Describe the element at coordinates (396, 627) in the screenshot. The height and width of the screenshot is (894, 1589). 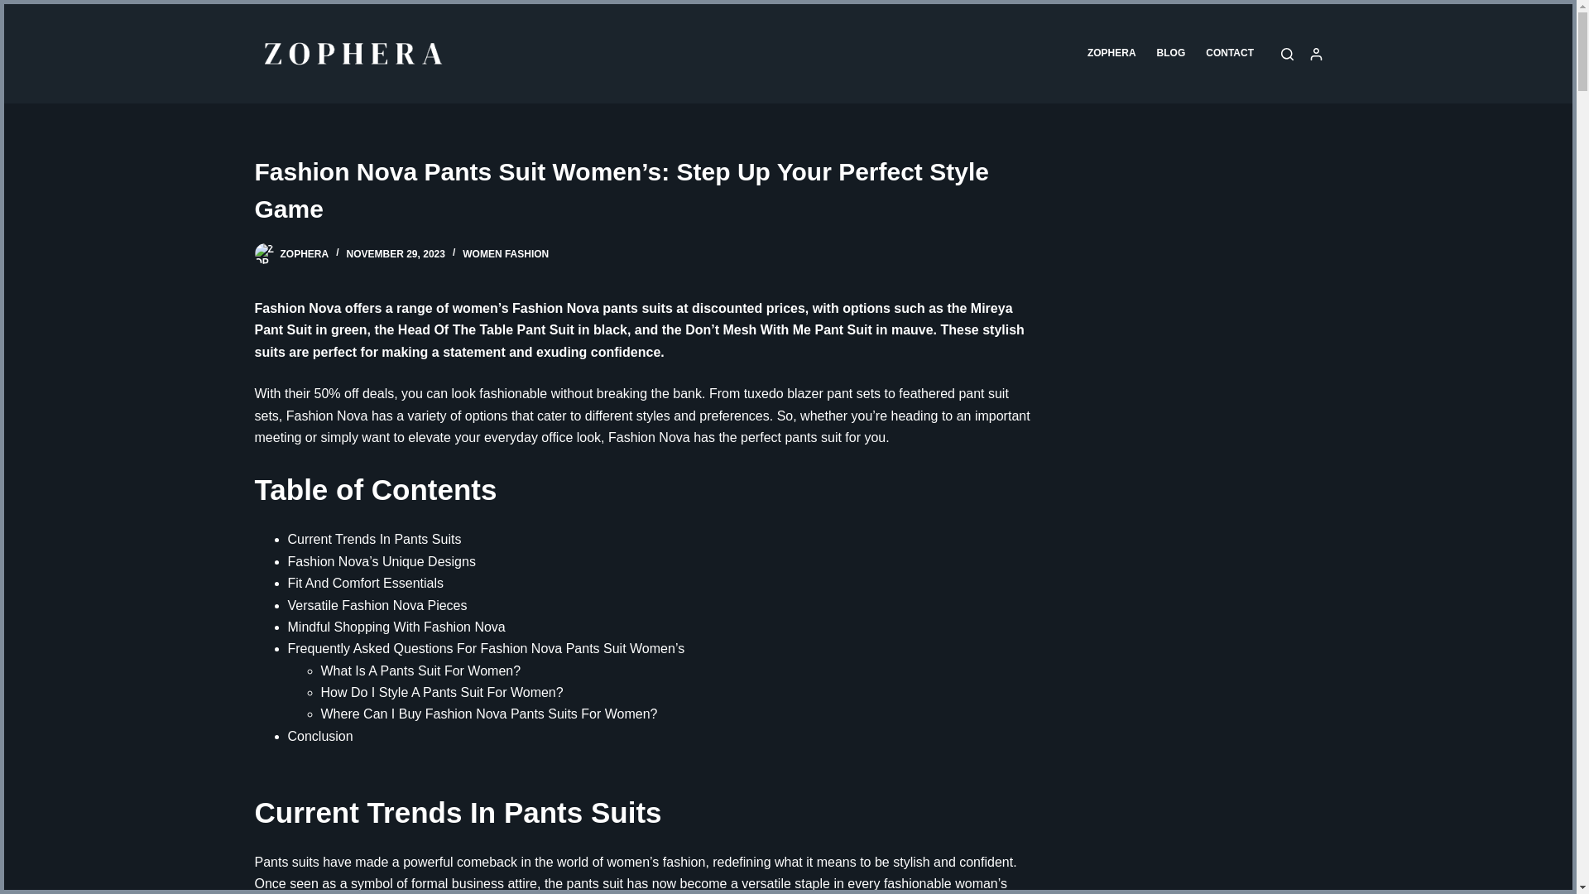
I see `Mindful Shopping With Fashion Nova` at that location.